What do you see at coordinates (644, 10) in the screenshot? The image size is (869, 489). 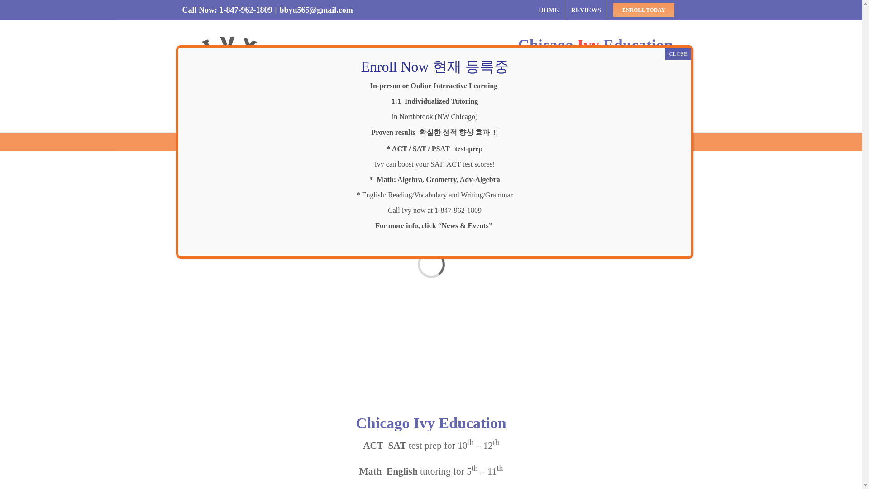 I see `ENROLL TODAY` at bounding box center [644, 10].